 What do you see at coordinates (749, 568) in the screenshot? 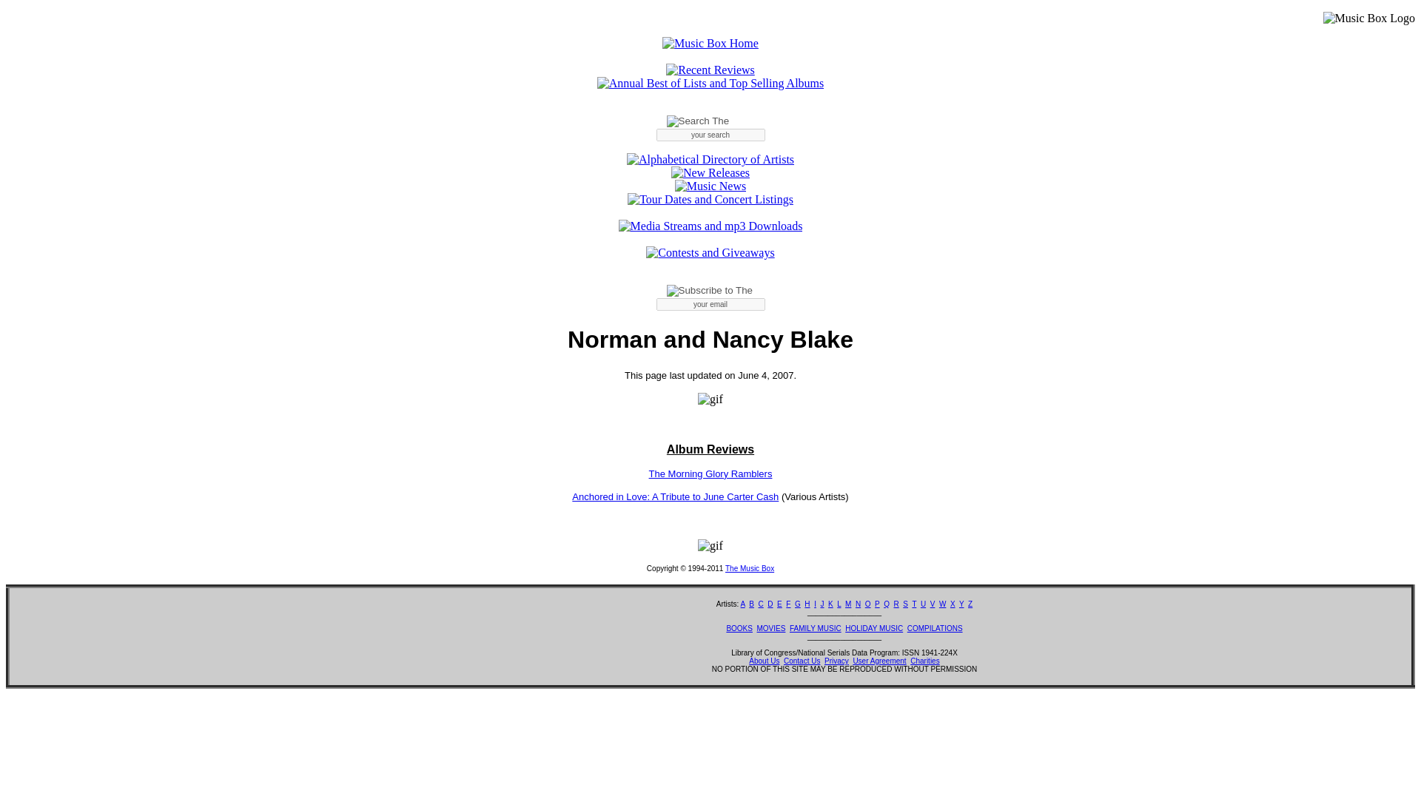
I see `The Music Box` at bounding box center [749, 568].